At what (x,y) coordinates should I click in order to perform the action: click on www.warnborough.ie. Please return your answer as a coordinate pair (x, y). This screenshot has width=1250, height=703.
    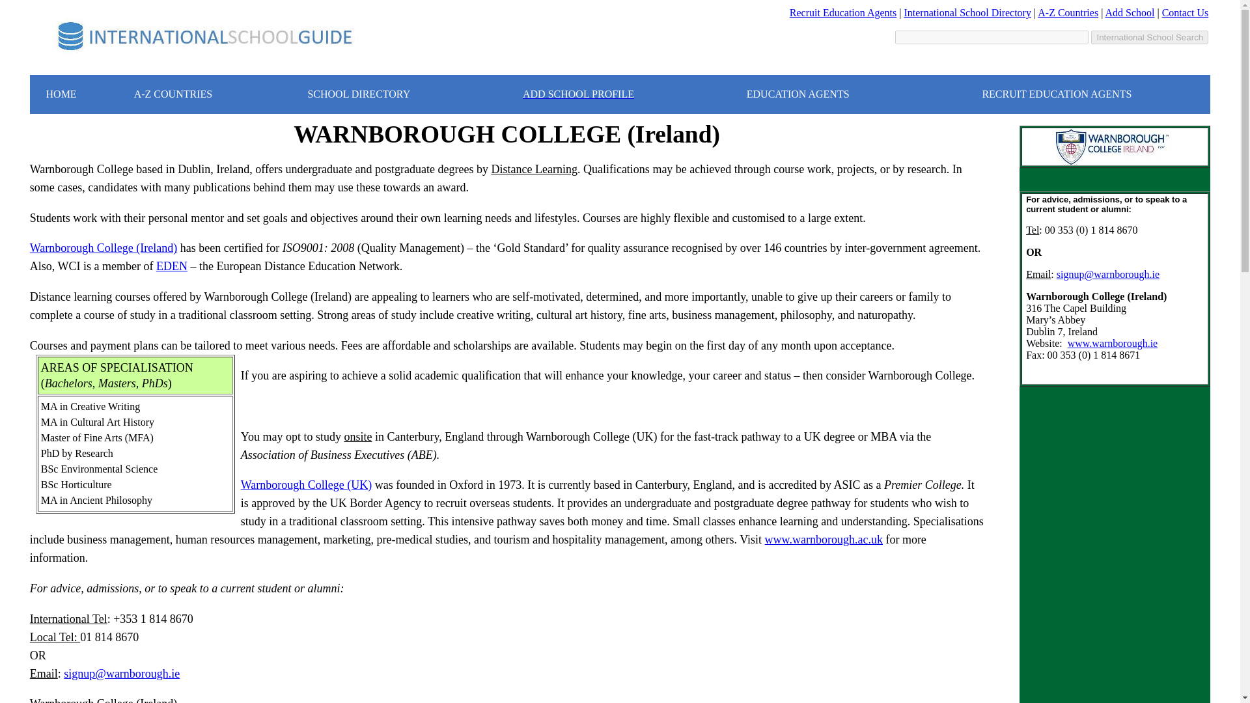
    Looking at the image, I should click on (1112, 343).